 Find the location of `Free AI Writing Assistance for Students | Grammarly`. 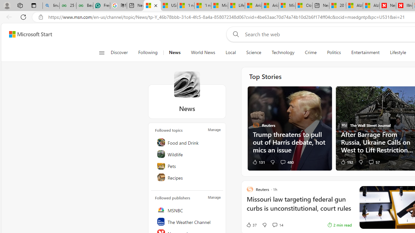

Free AI Writing Assistance for Students | Grammarly is located at coordinates (102, 6).